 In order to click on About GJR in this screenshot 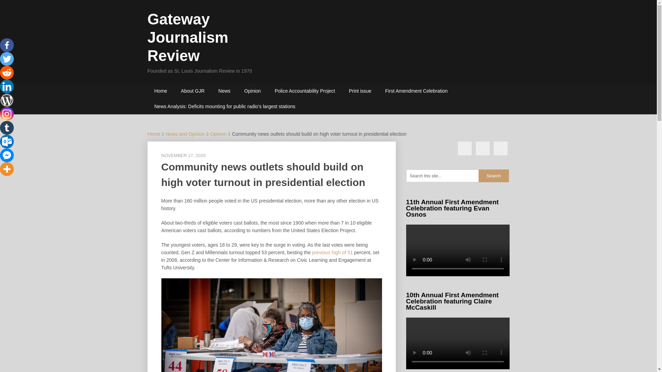, I will do `click(192, 91)`.